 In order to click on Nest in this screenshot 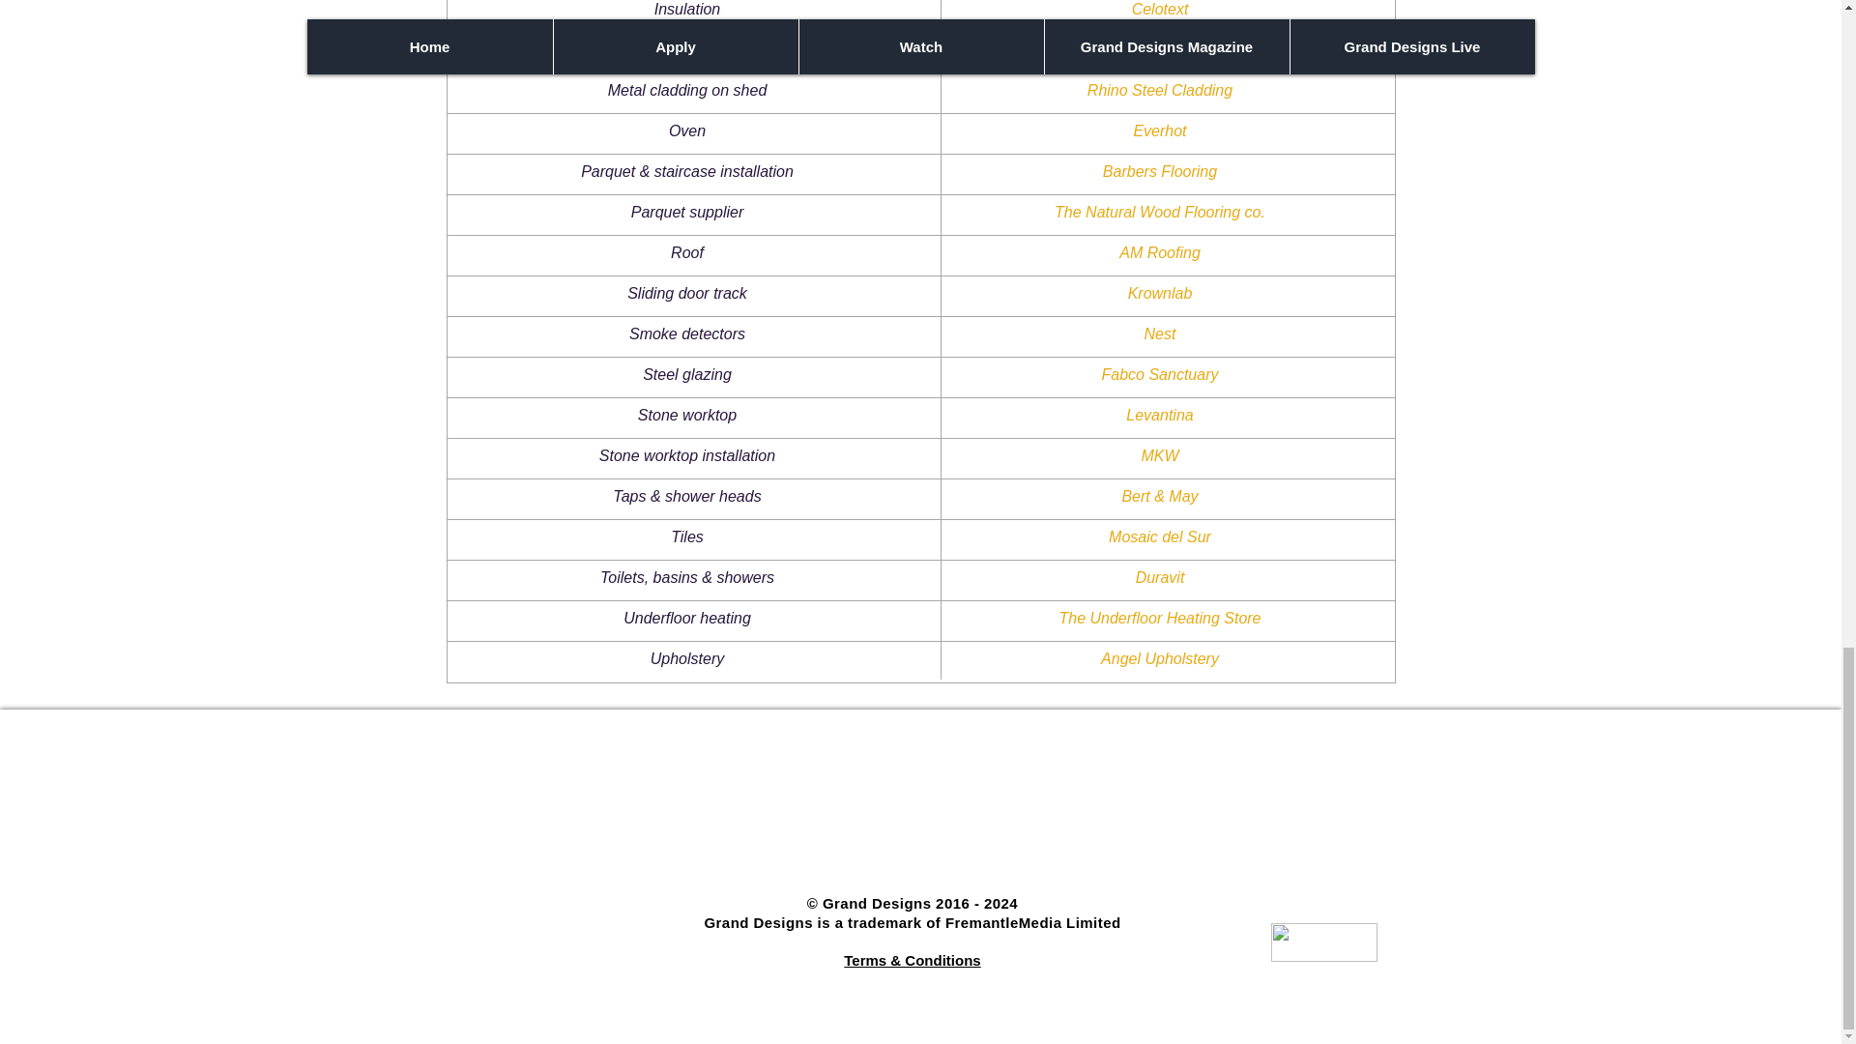, I will do `click(1160, 333)`.